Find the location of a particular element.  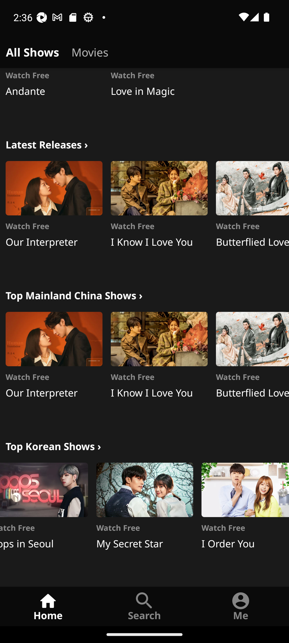

Top Korean Shows › korean_trending is located at coordinates (53, 445).